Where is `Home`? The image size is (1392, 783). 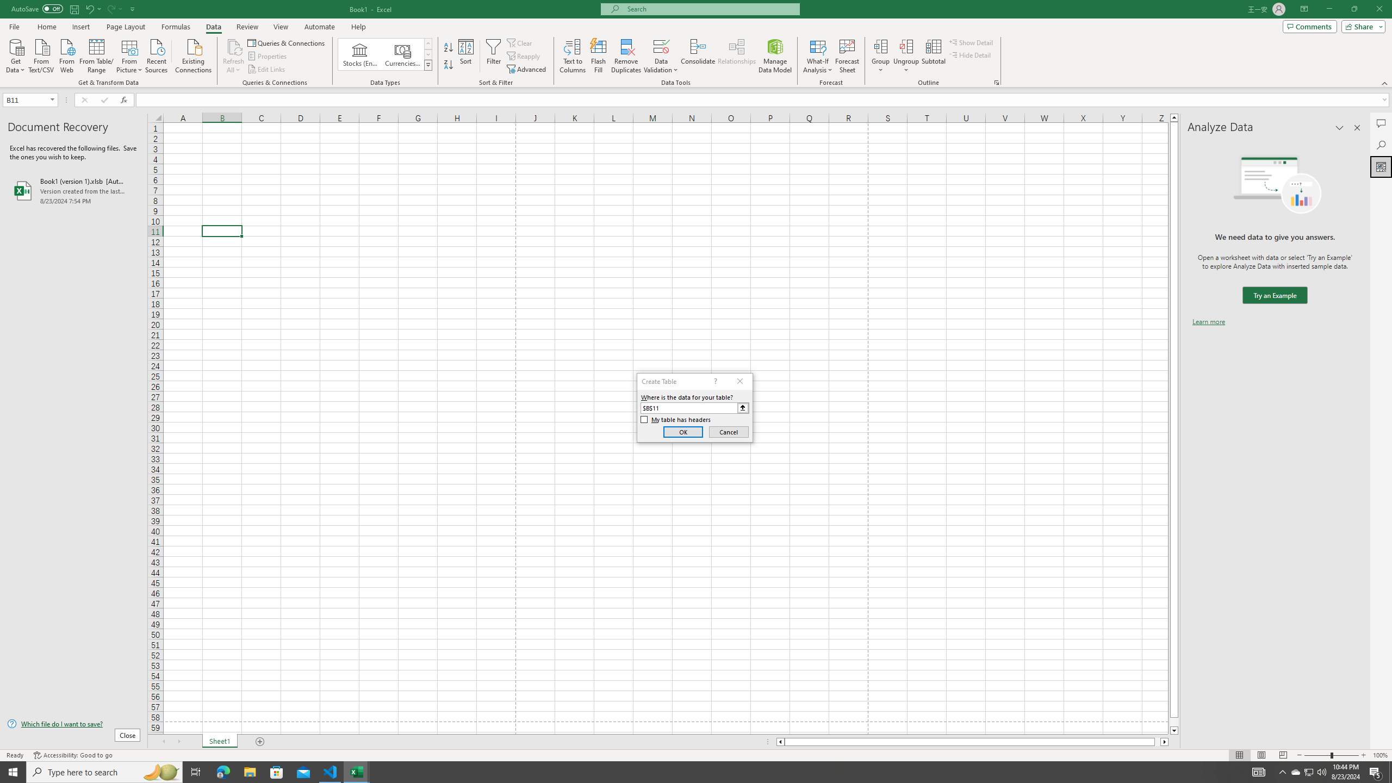
Home is located at coordinates (46, 27).